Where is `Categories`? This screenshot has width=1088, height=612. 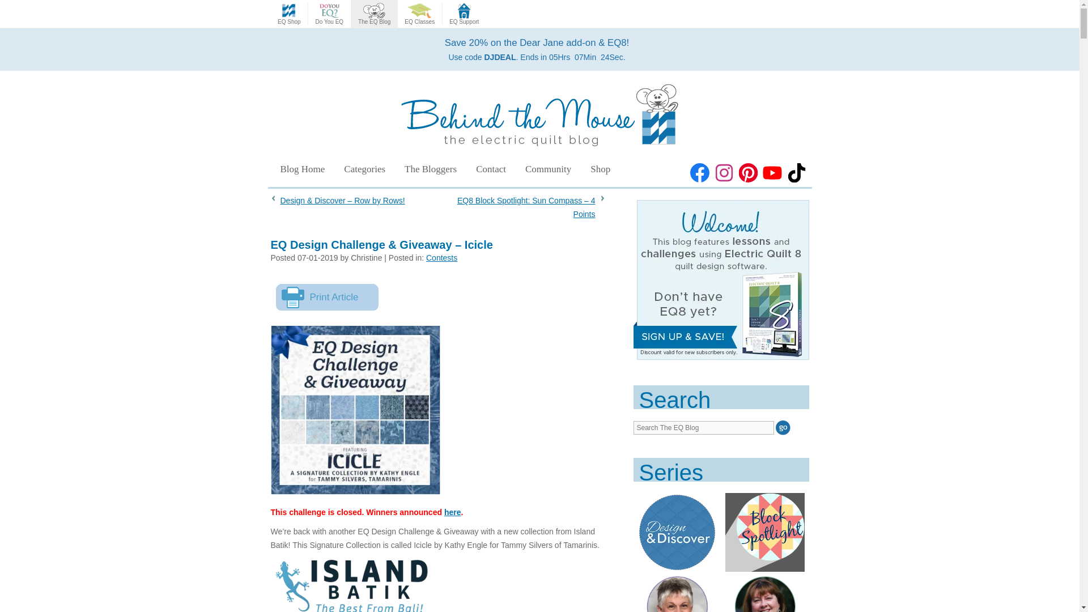
Categories is located at coordinates (364, 169).